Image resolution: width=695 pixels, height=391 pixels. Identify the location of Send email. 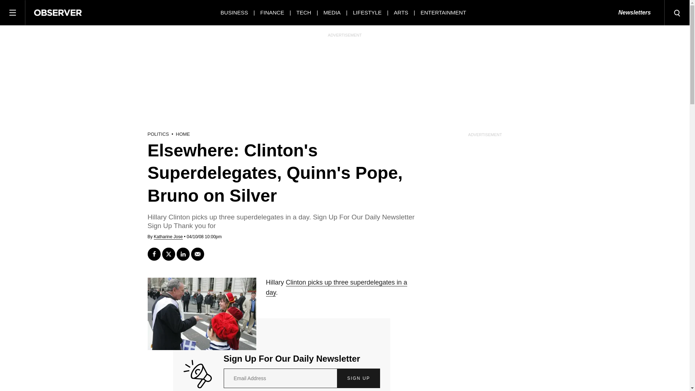
(198, 254).